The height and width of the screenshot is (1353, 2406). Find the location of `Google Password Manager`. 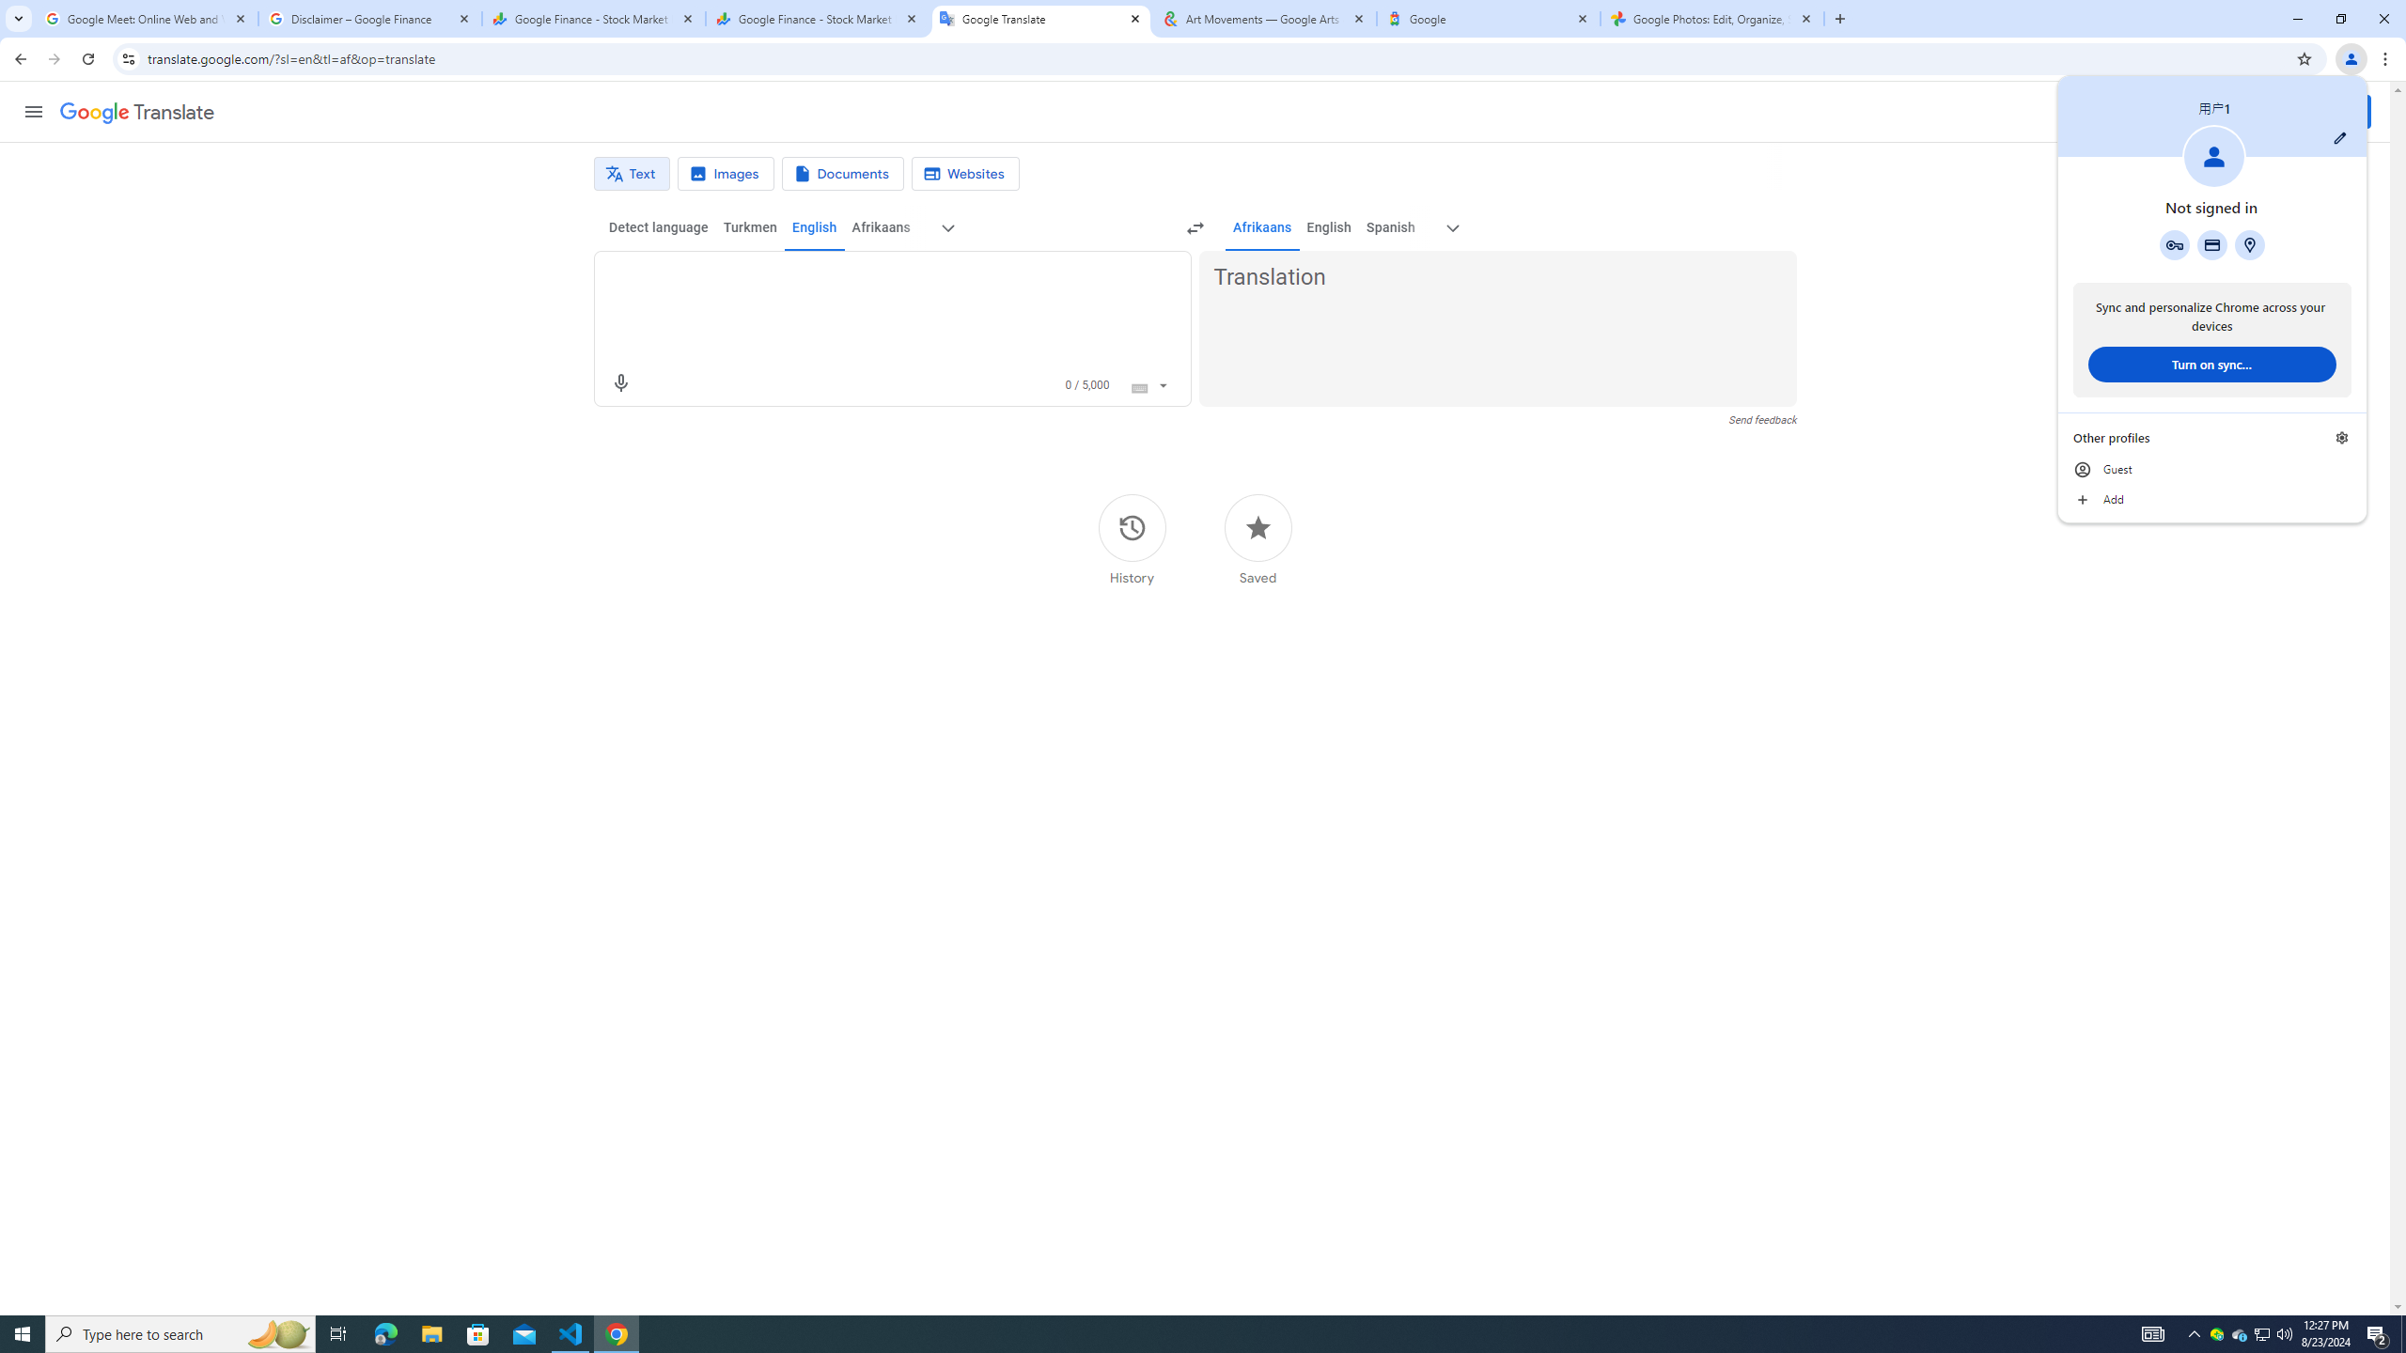

Google Password Manager is located at coordinates (632, 174).